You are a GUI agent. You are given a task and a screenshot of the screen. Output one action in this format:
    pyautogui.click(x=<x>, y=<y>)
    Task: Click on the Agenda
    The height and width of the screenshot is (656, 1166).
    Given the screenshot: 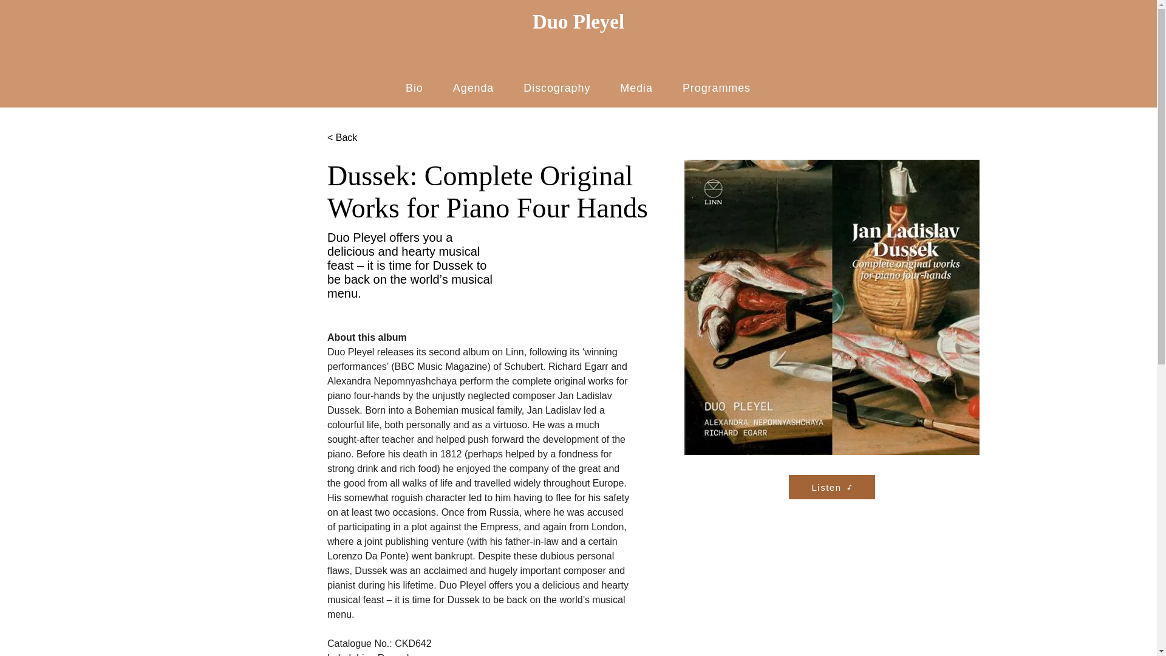 What is the action you would take?
    pyautogui.click(x=473, y=89)
    